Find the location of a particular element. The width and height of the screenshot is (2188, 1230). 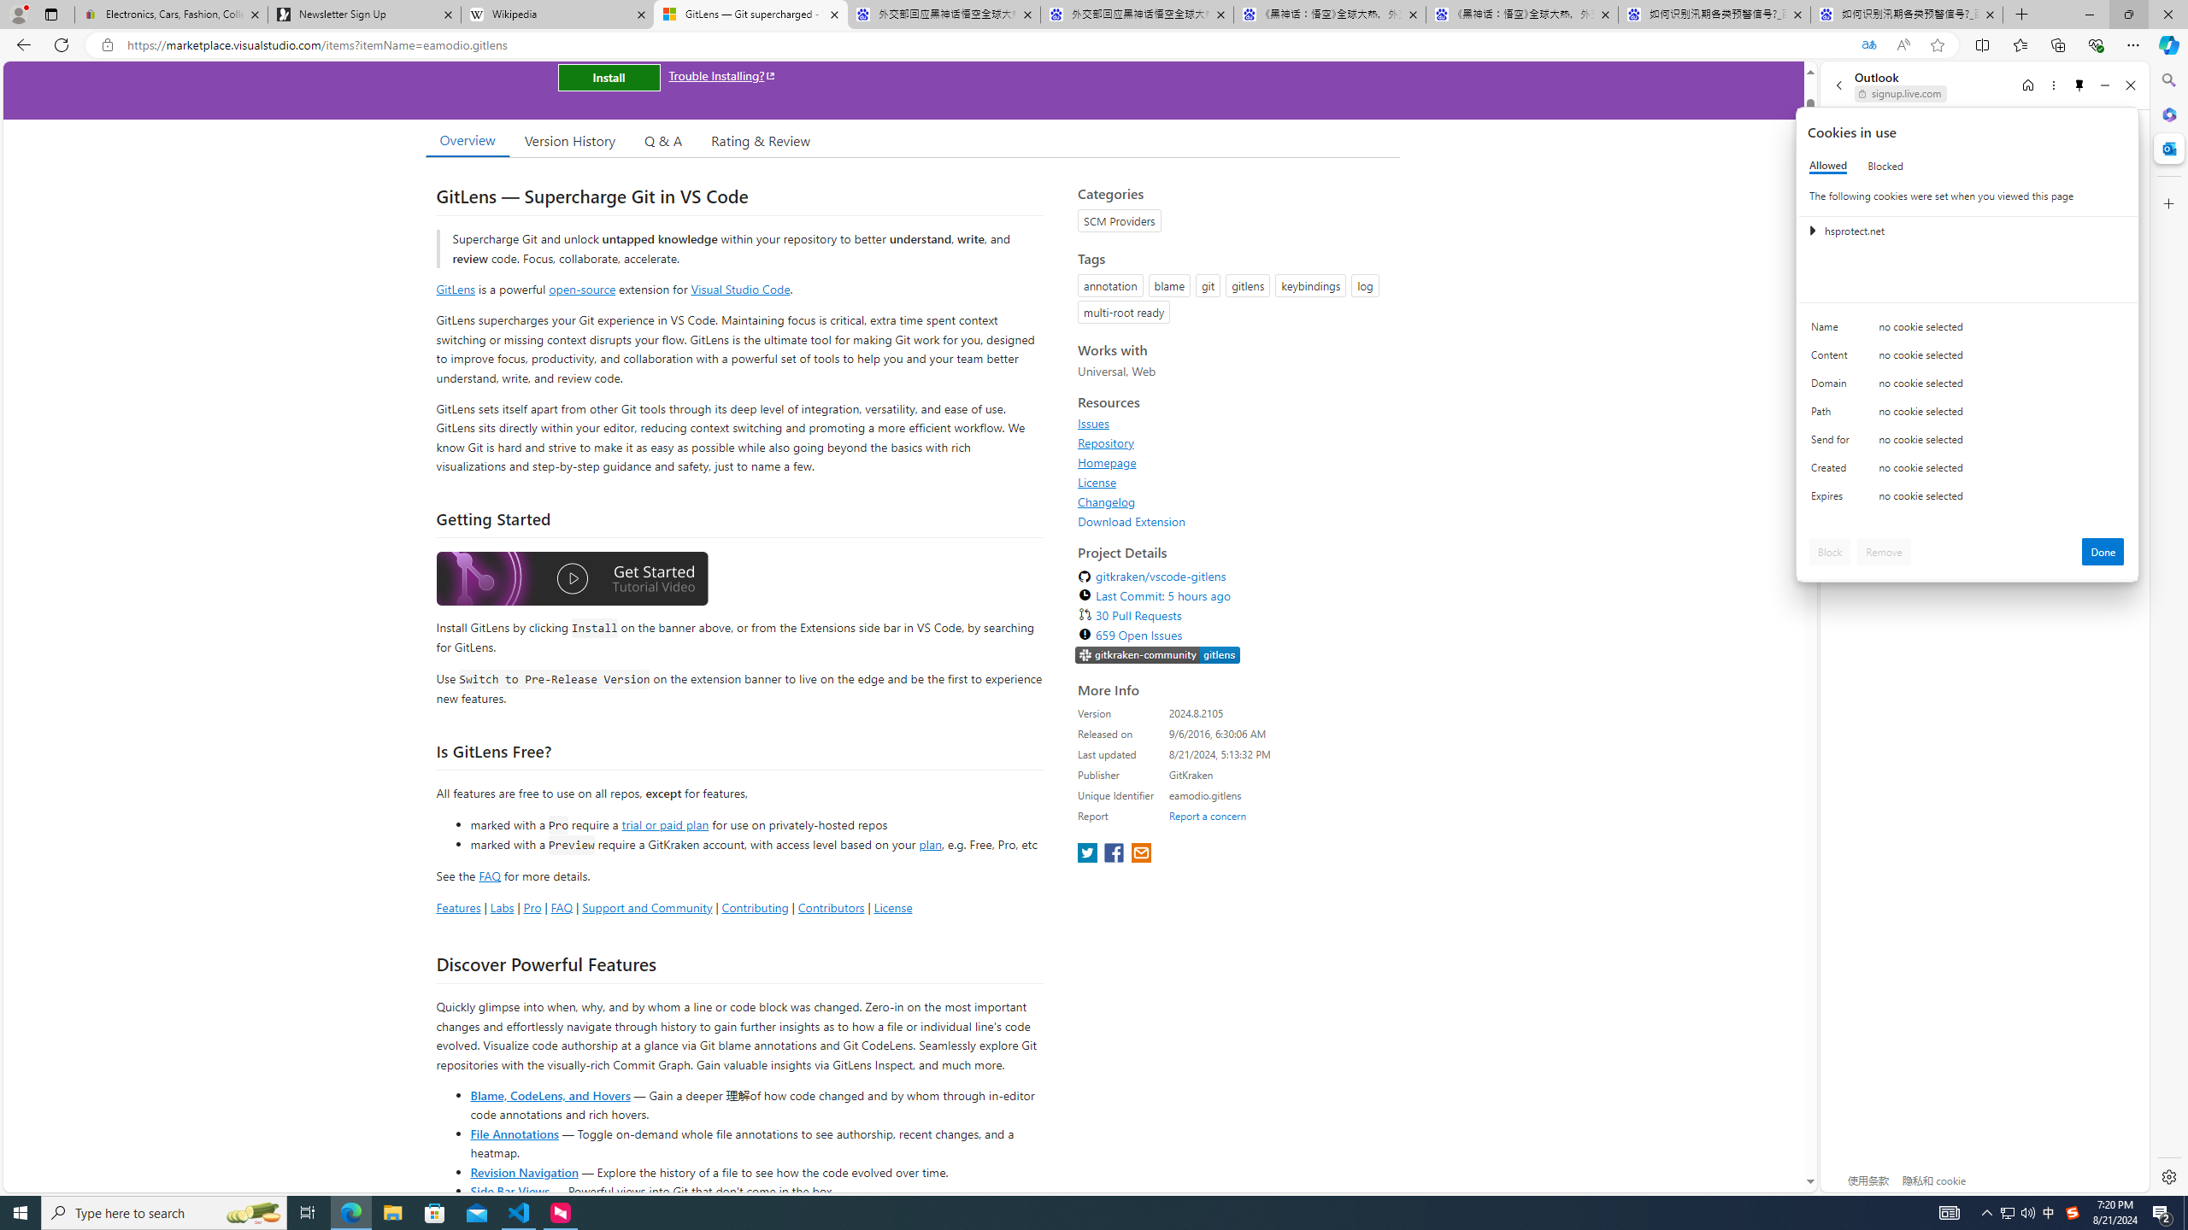

Allowed is located at coordinates (1827, 166).